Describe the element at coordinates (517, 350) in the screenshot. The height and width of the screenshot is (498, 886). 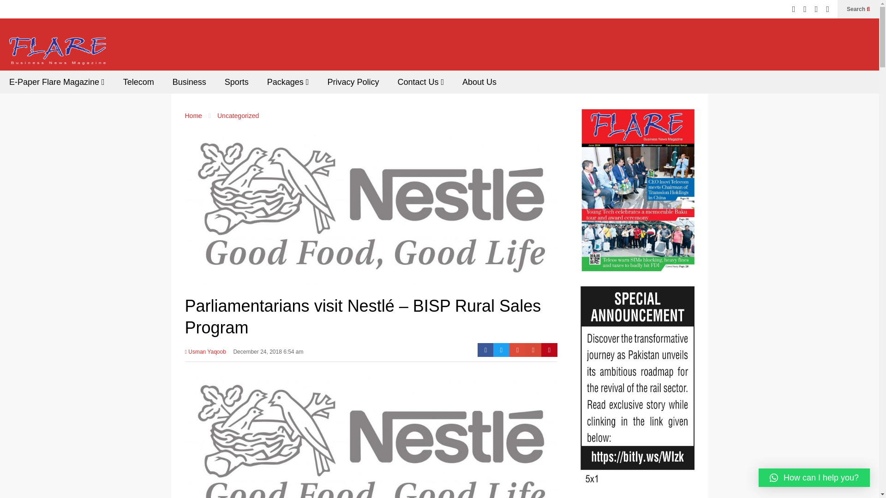
I see `Google-plus` at that location.